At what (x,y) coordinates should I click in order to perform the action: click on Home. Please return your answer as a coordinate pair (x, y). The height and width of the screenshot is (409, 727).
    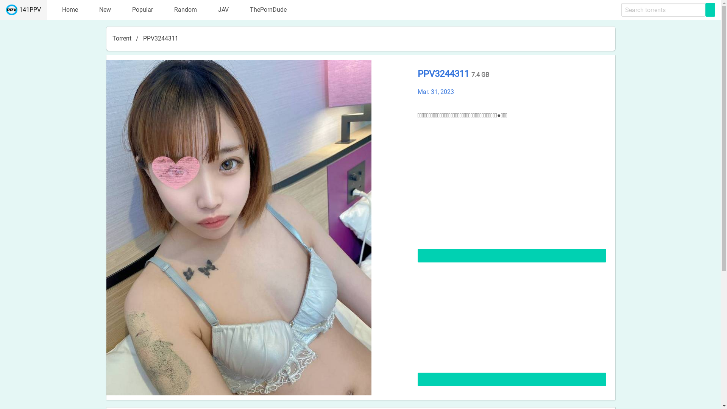
    Looking at the image, I should click on (66, 10).